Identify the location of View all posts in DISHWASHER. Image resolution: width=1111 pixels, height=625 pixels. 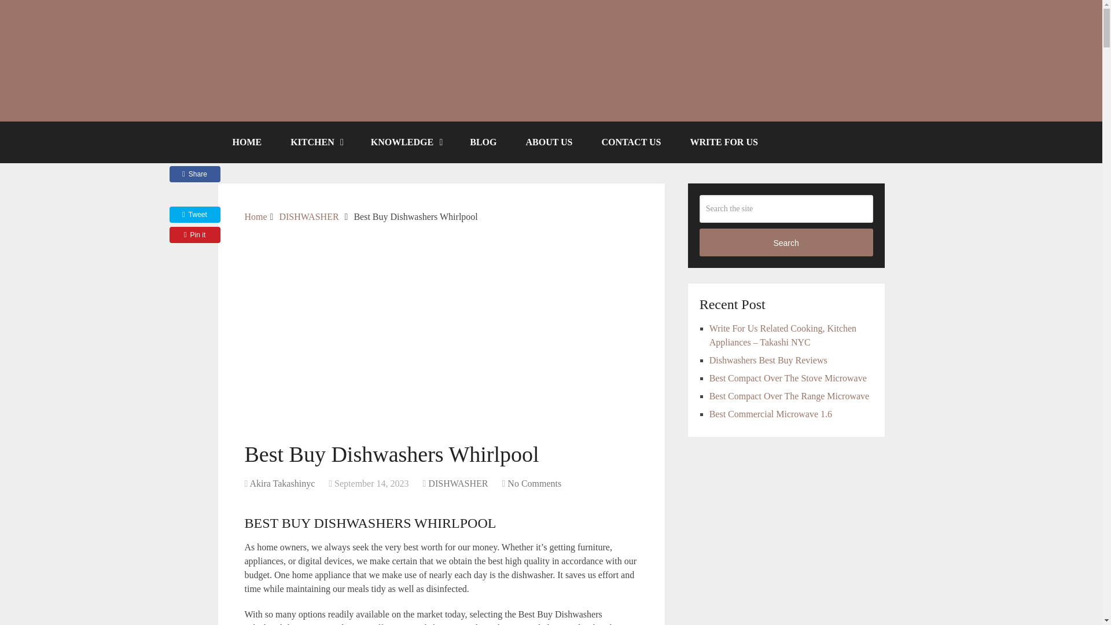
(457, 483).